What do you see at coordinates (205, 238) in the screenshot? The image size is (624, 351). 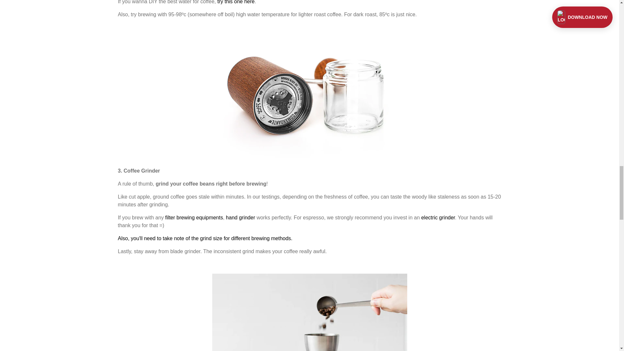 I see `Important variables in coffee brewing` at bounding box center [205, 238].